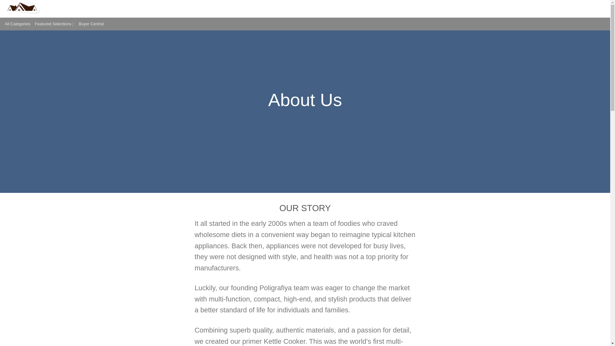 Image resolution: width=615 pixels, height=346 pixels. I want to click on All Categories, so click(17, 24).